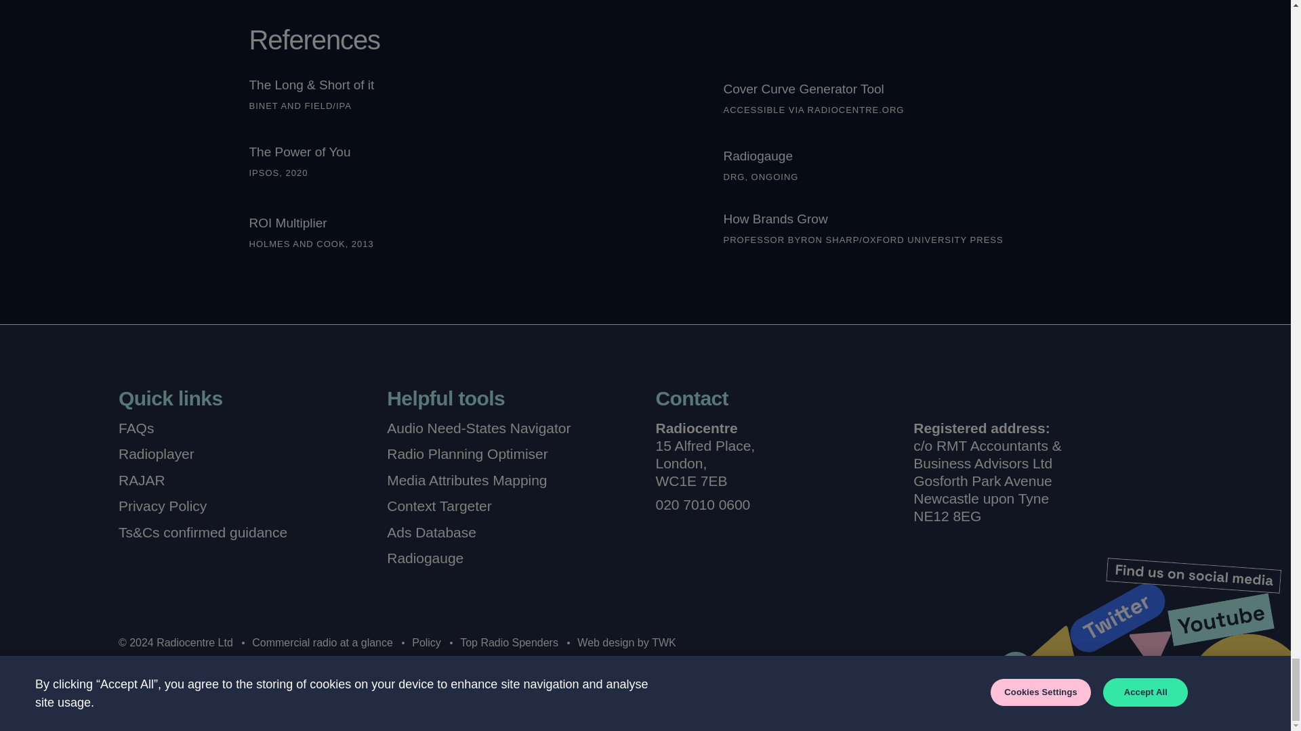 This screenshot has height=731, width=1301. I want to click on ED06FEC1-C76C-4398-A613-C53CE2A63DE0, so click(1194, 575).